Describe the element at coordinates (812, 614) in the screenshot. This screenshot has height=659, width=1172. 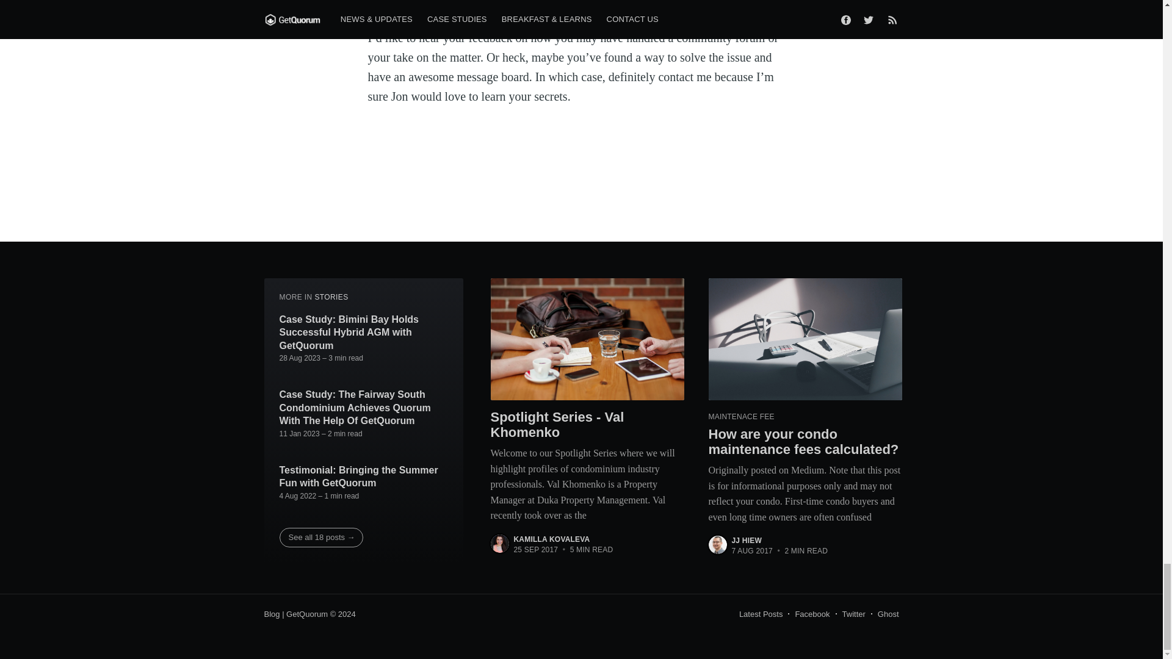
I see `Facebook` at that location.